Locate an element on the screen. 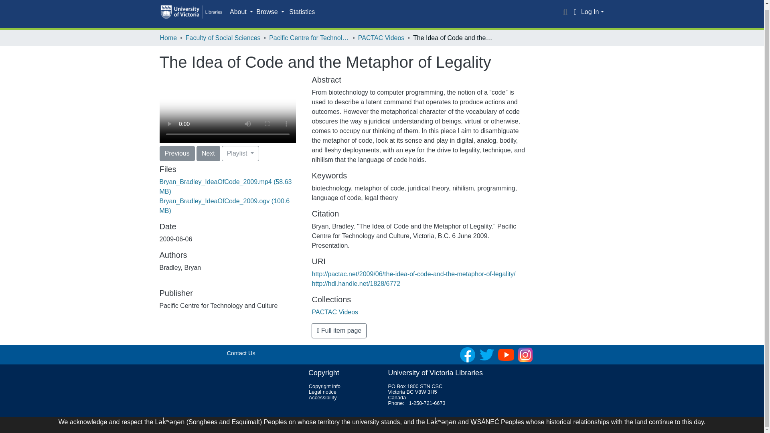  Browse is located at coordinates (270, 12).